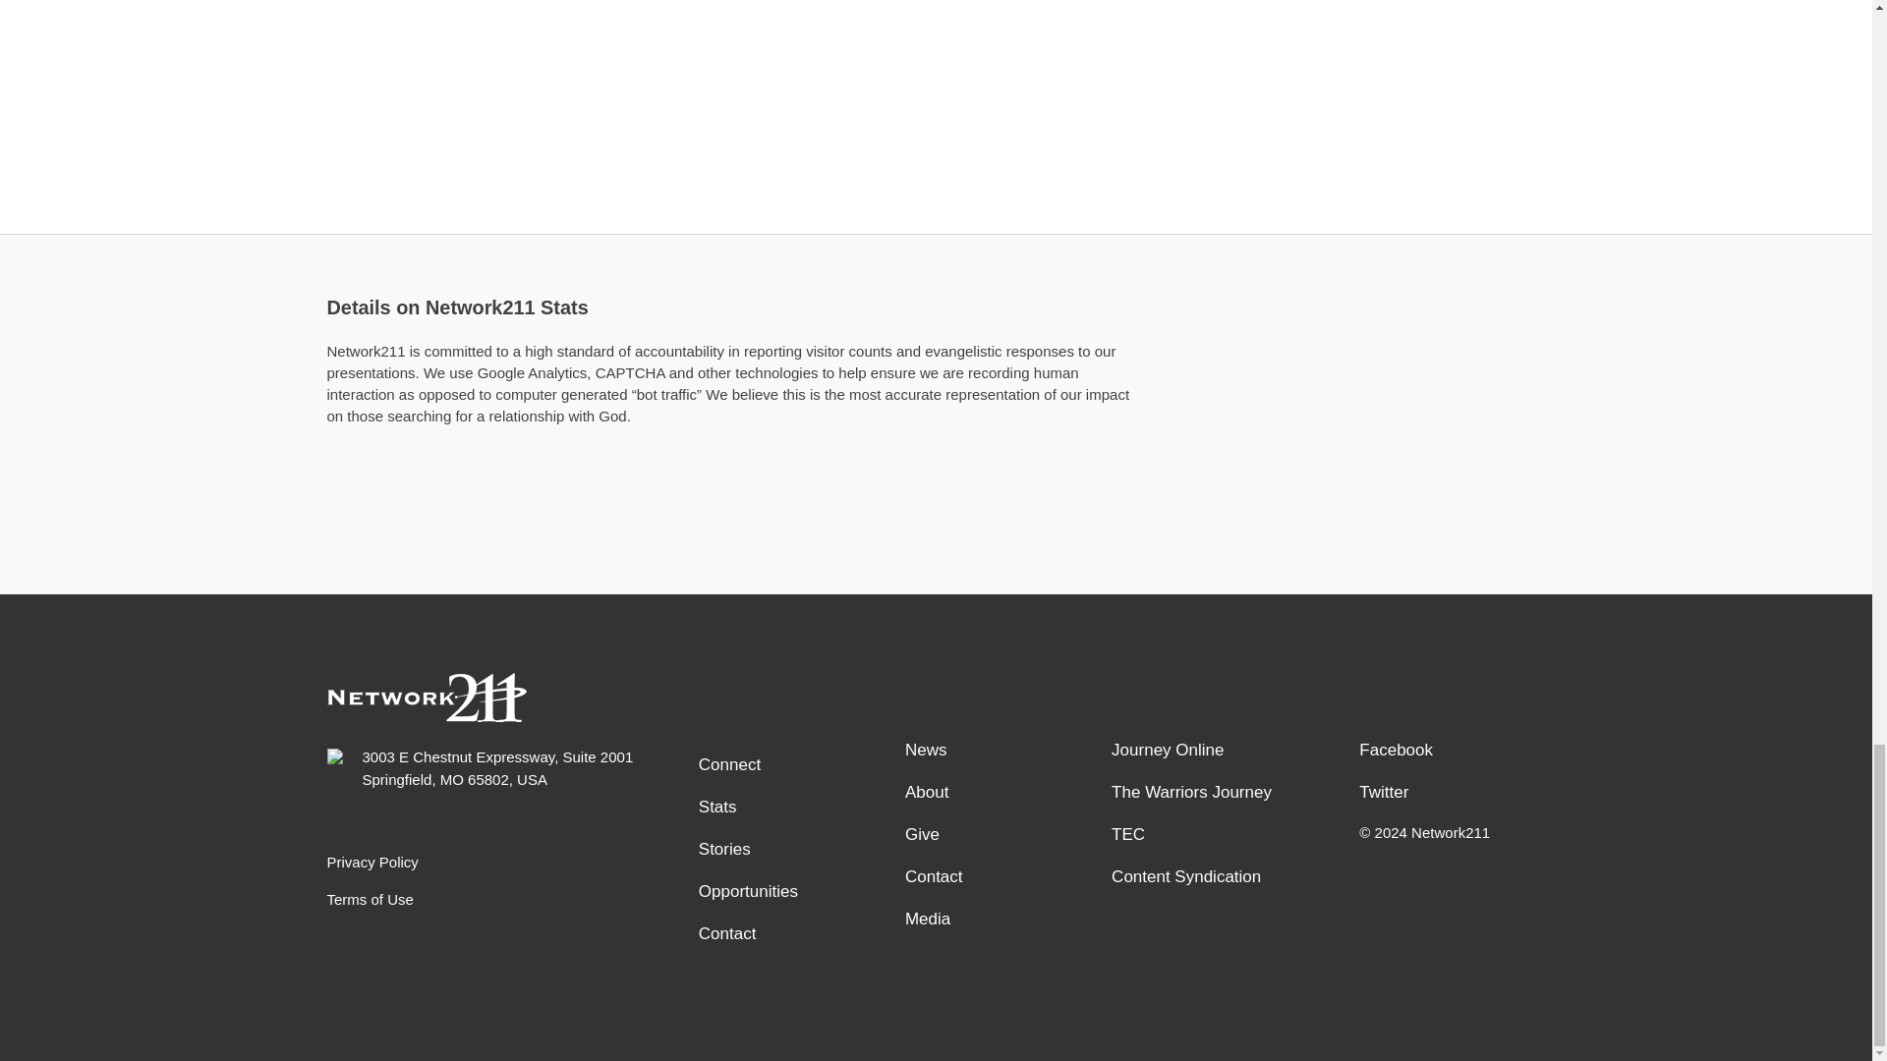 The width and height of the screenshot is (1887, 1061). I want to click on About, so click(998, 792).